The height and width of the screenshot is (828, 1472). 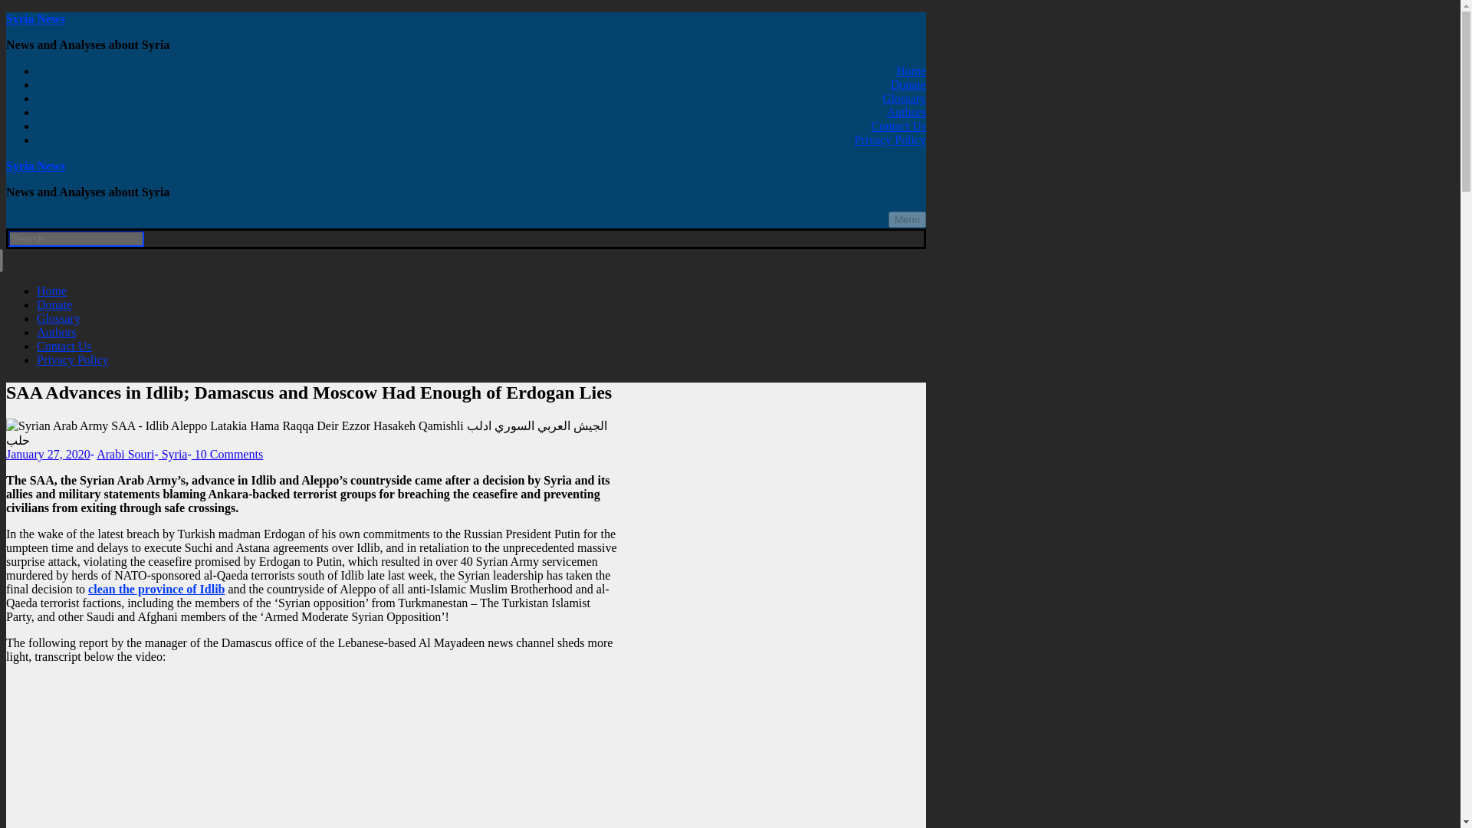 I want to click on Contact Us, so click(x=64, y=346).